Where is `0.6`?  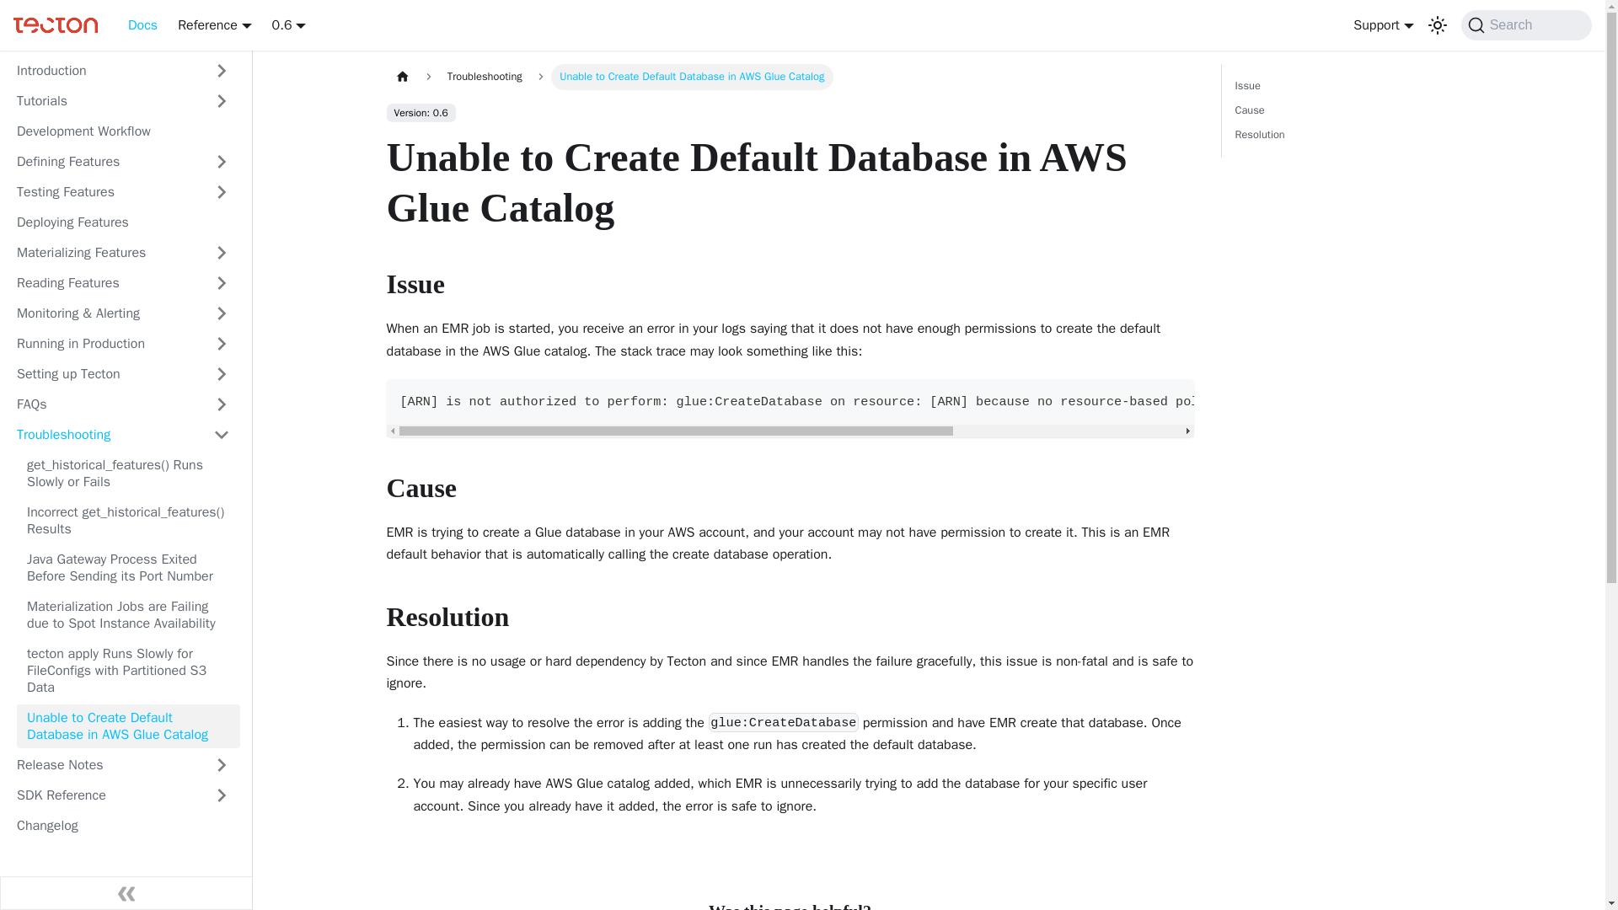 0.6 is located at coordinates (289, 25).